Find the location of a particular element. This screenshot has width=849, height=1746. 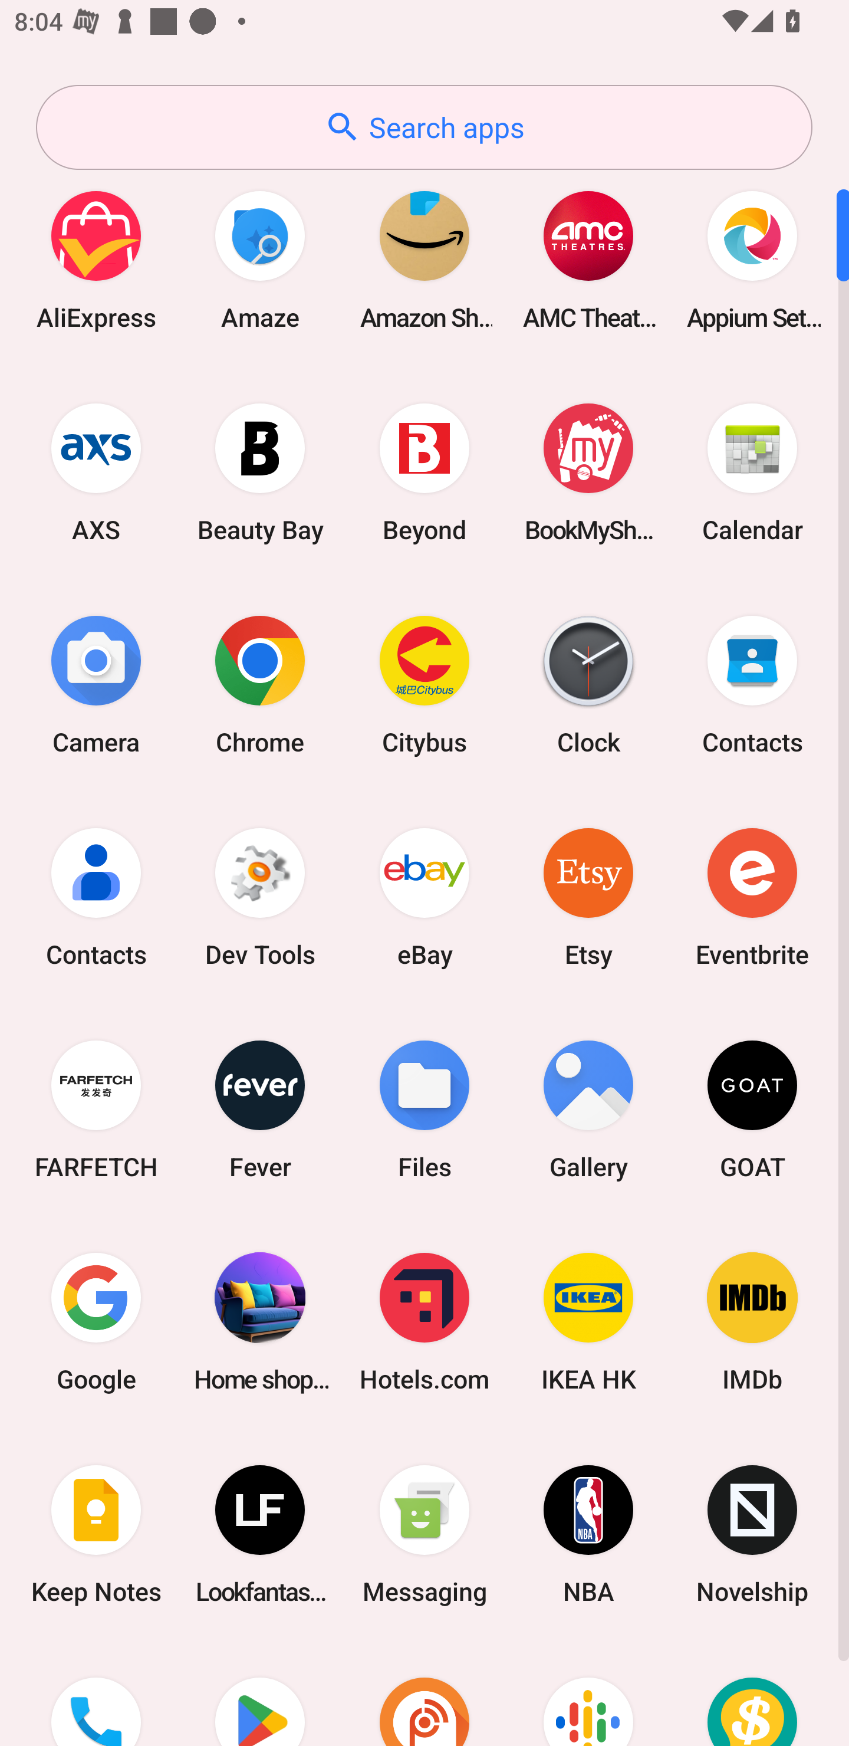

Play Store is located at coordinates (260, 1694).